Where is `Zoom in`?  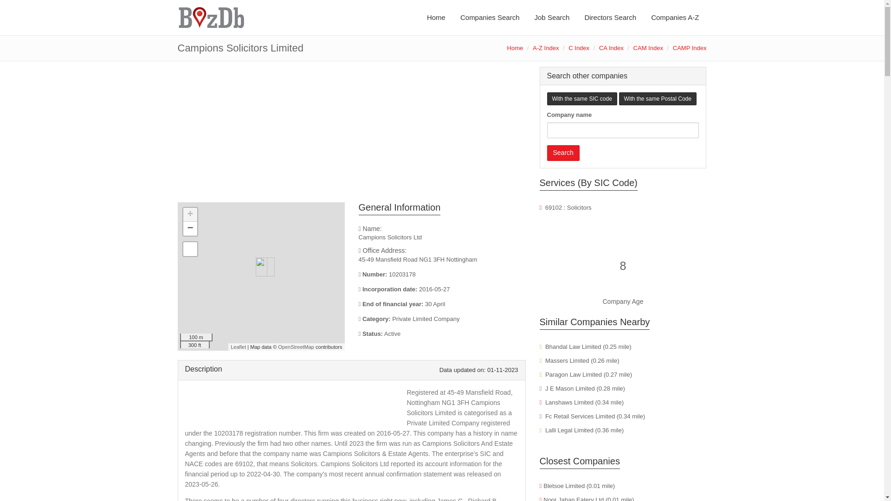
Zoom in is located at coordinates (189, 215).